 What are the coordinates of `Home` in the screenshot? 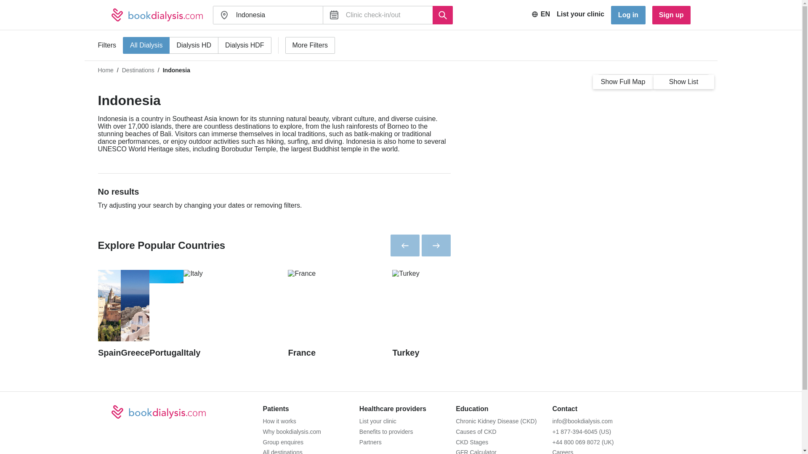 It's located at (105, 70).